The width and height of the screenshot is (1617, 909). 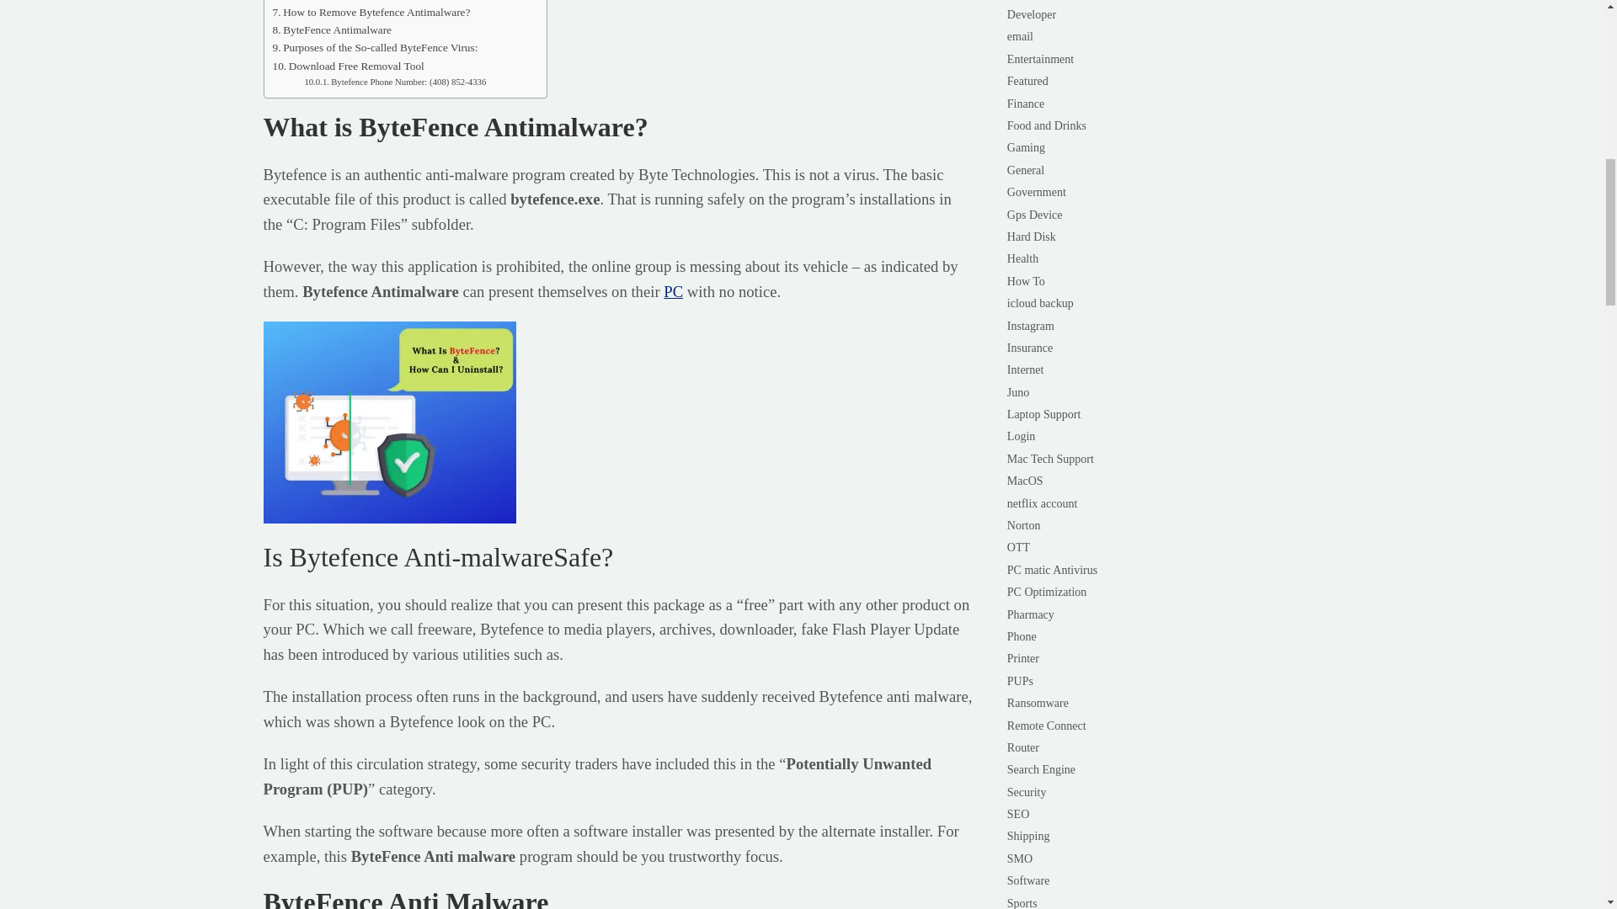 I want to click on PC, so click(x=672, y=291).